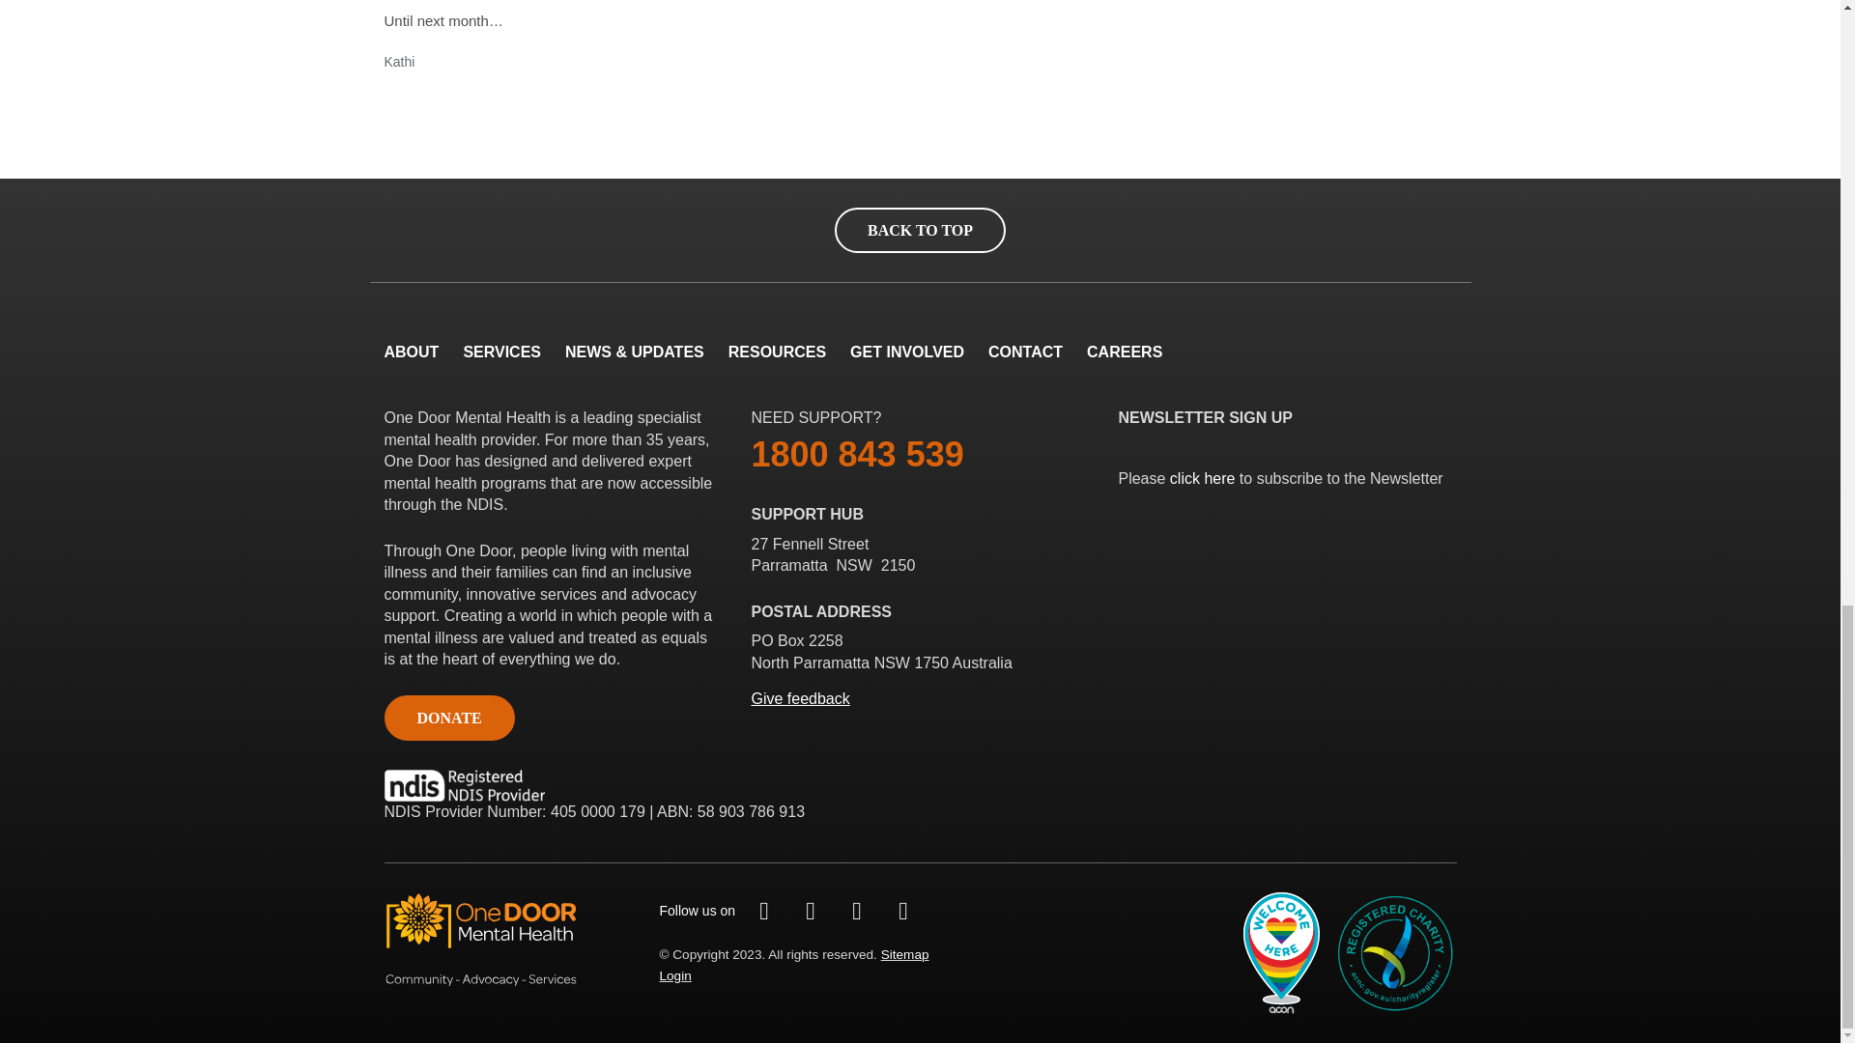 Image resolution: width=1855 pixels, height=1043 pixels. Describe the element at coordinates (920, 230) in the screenshot. I see `BACK TO TOP` at that location.